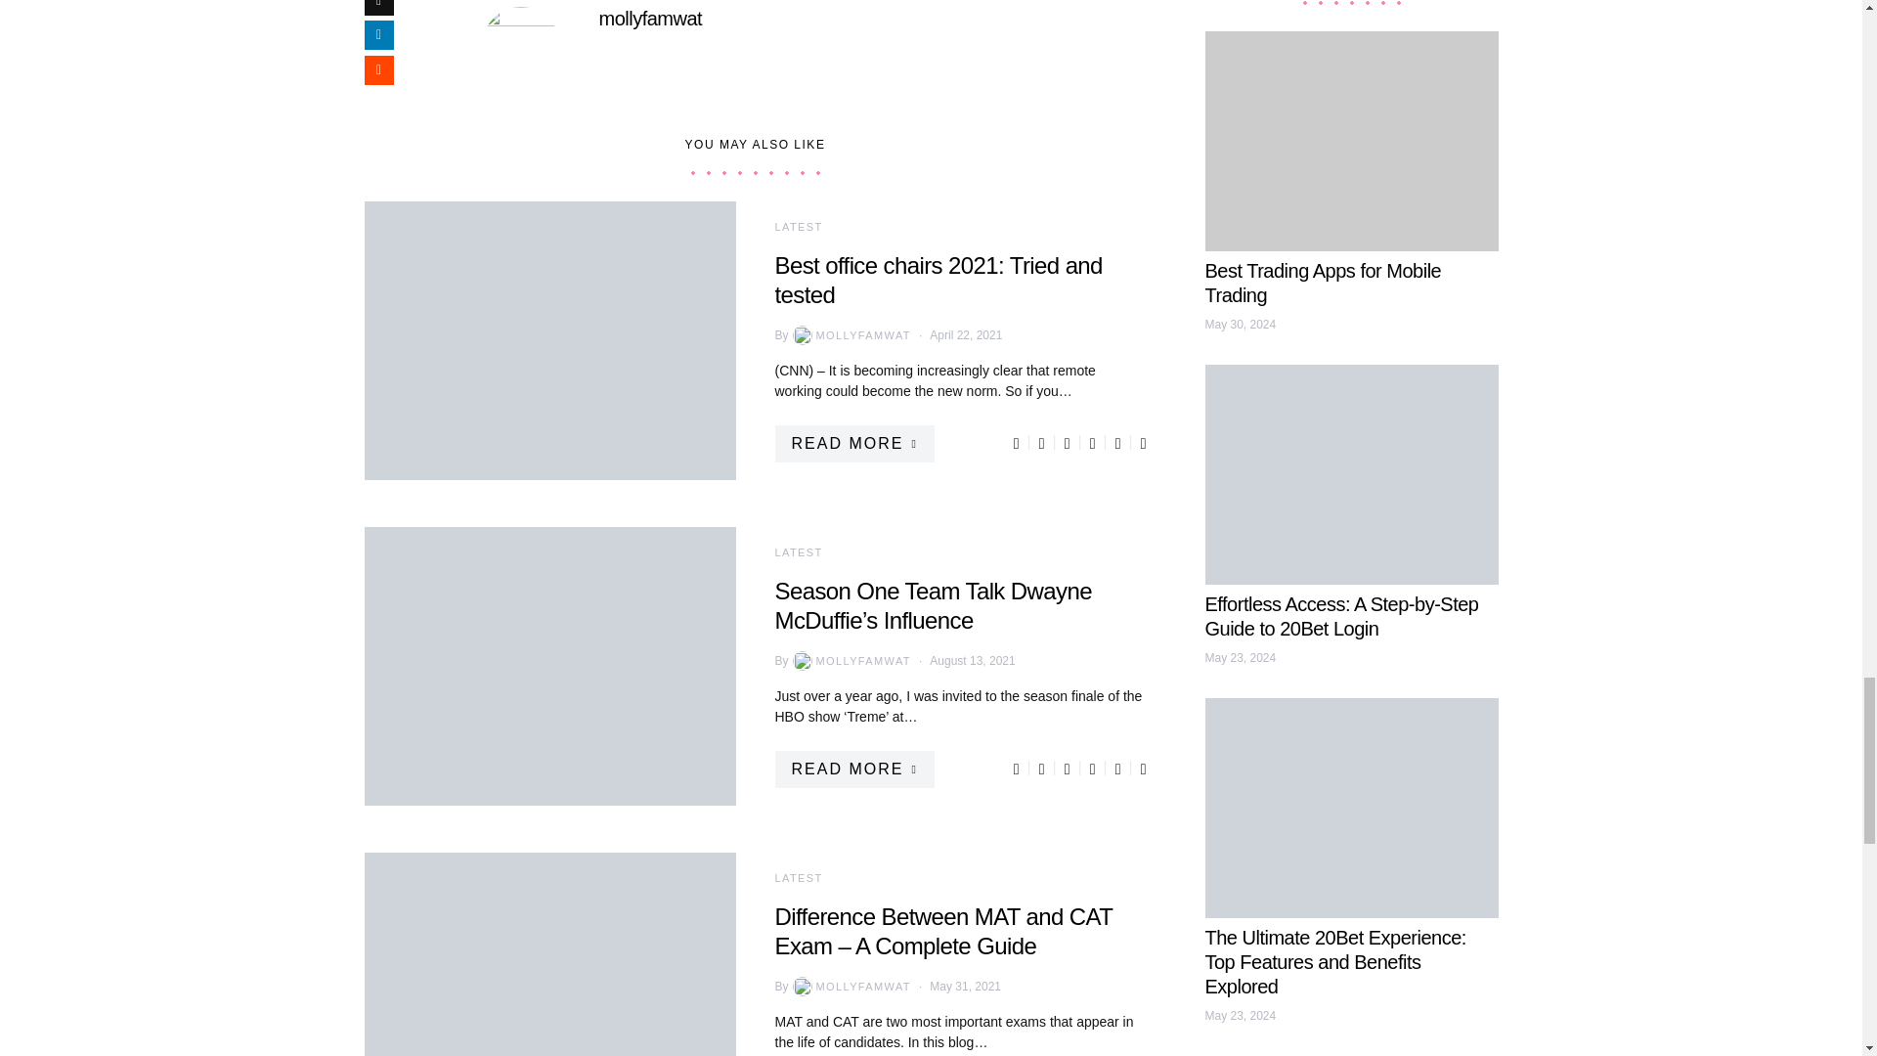 The image size is (1877, 1056). Describe the element at coordinates (849, 661) in the screenshot. I see `View all posts by mollyfamwat` at that location.